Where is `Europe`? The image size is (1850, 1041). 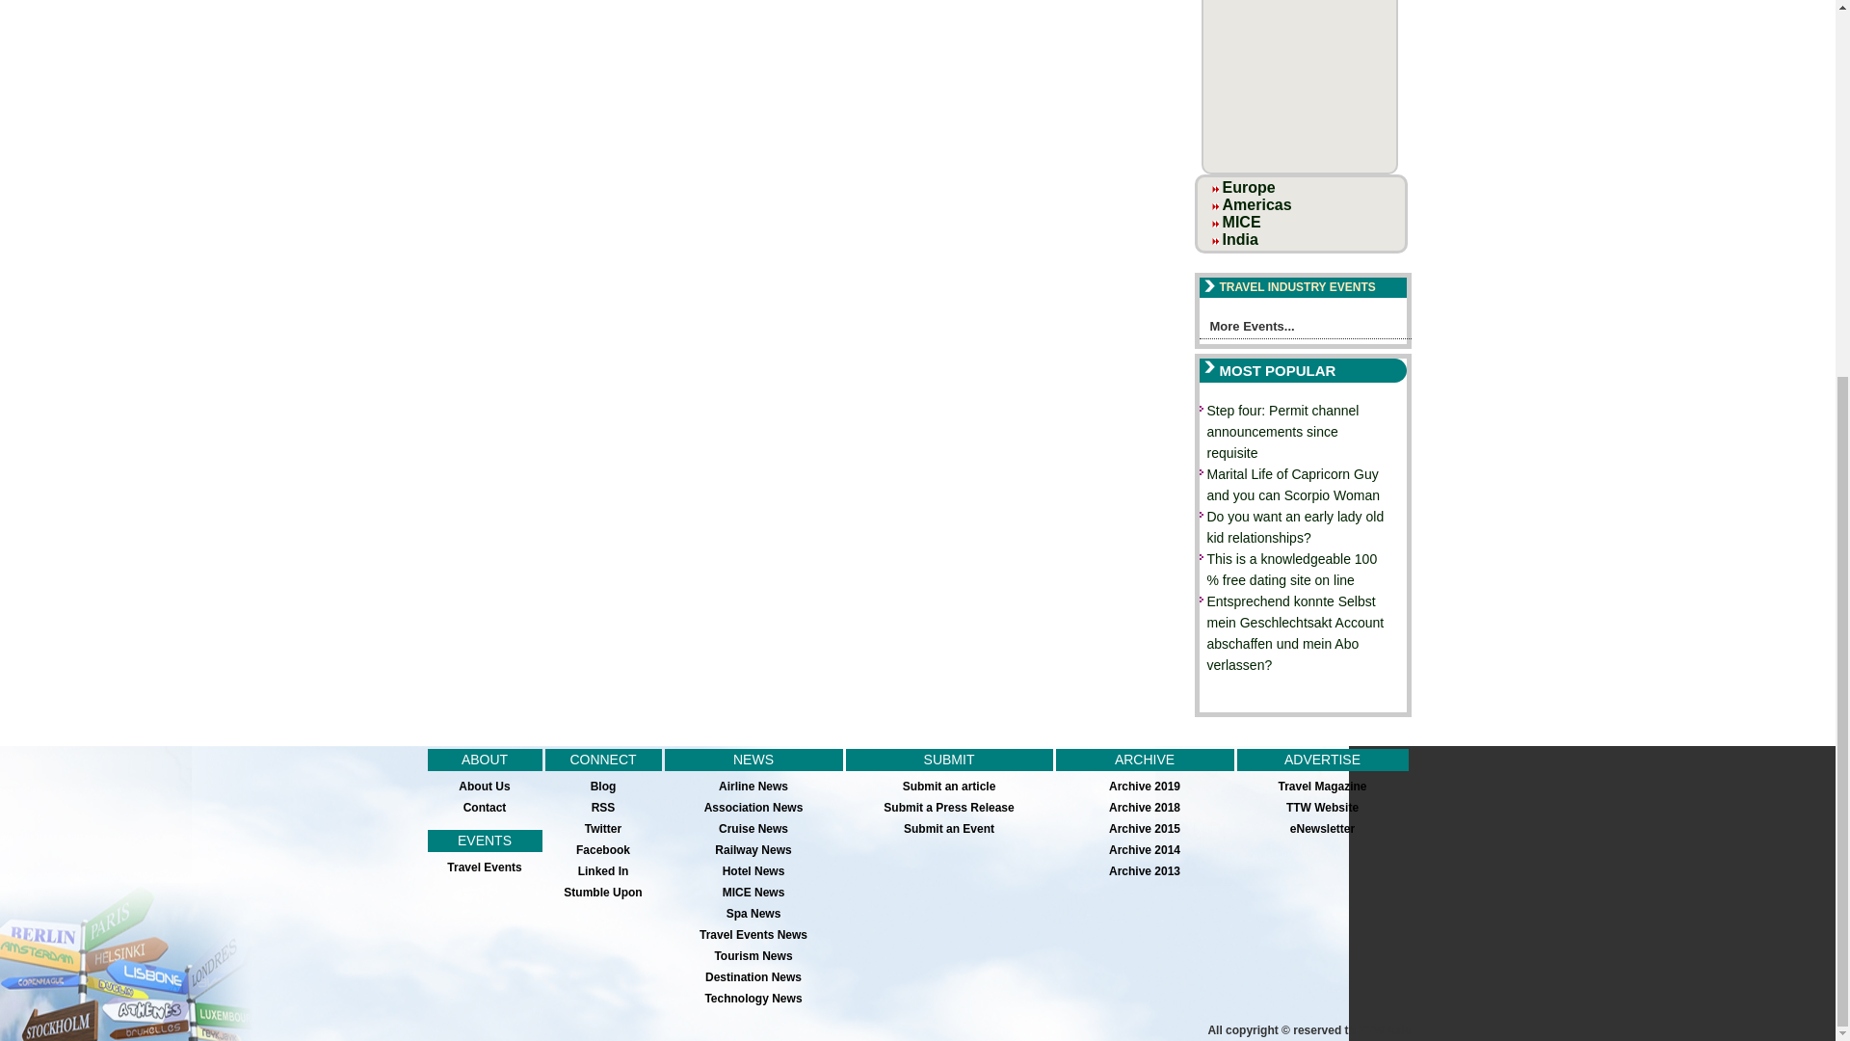 Europe is located at coordinates (1249, 187).